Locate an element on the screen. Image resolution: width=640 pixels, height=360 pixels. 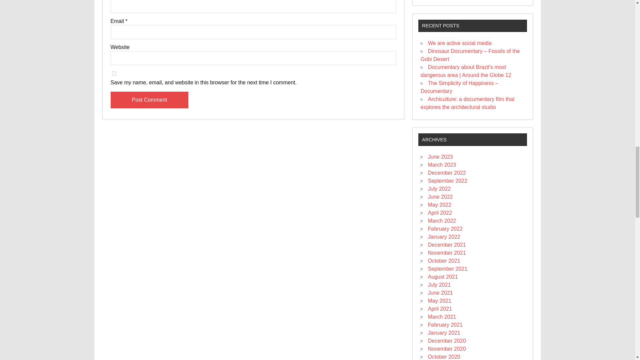
Post Comment is located at coordinates (150, 100).